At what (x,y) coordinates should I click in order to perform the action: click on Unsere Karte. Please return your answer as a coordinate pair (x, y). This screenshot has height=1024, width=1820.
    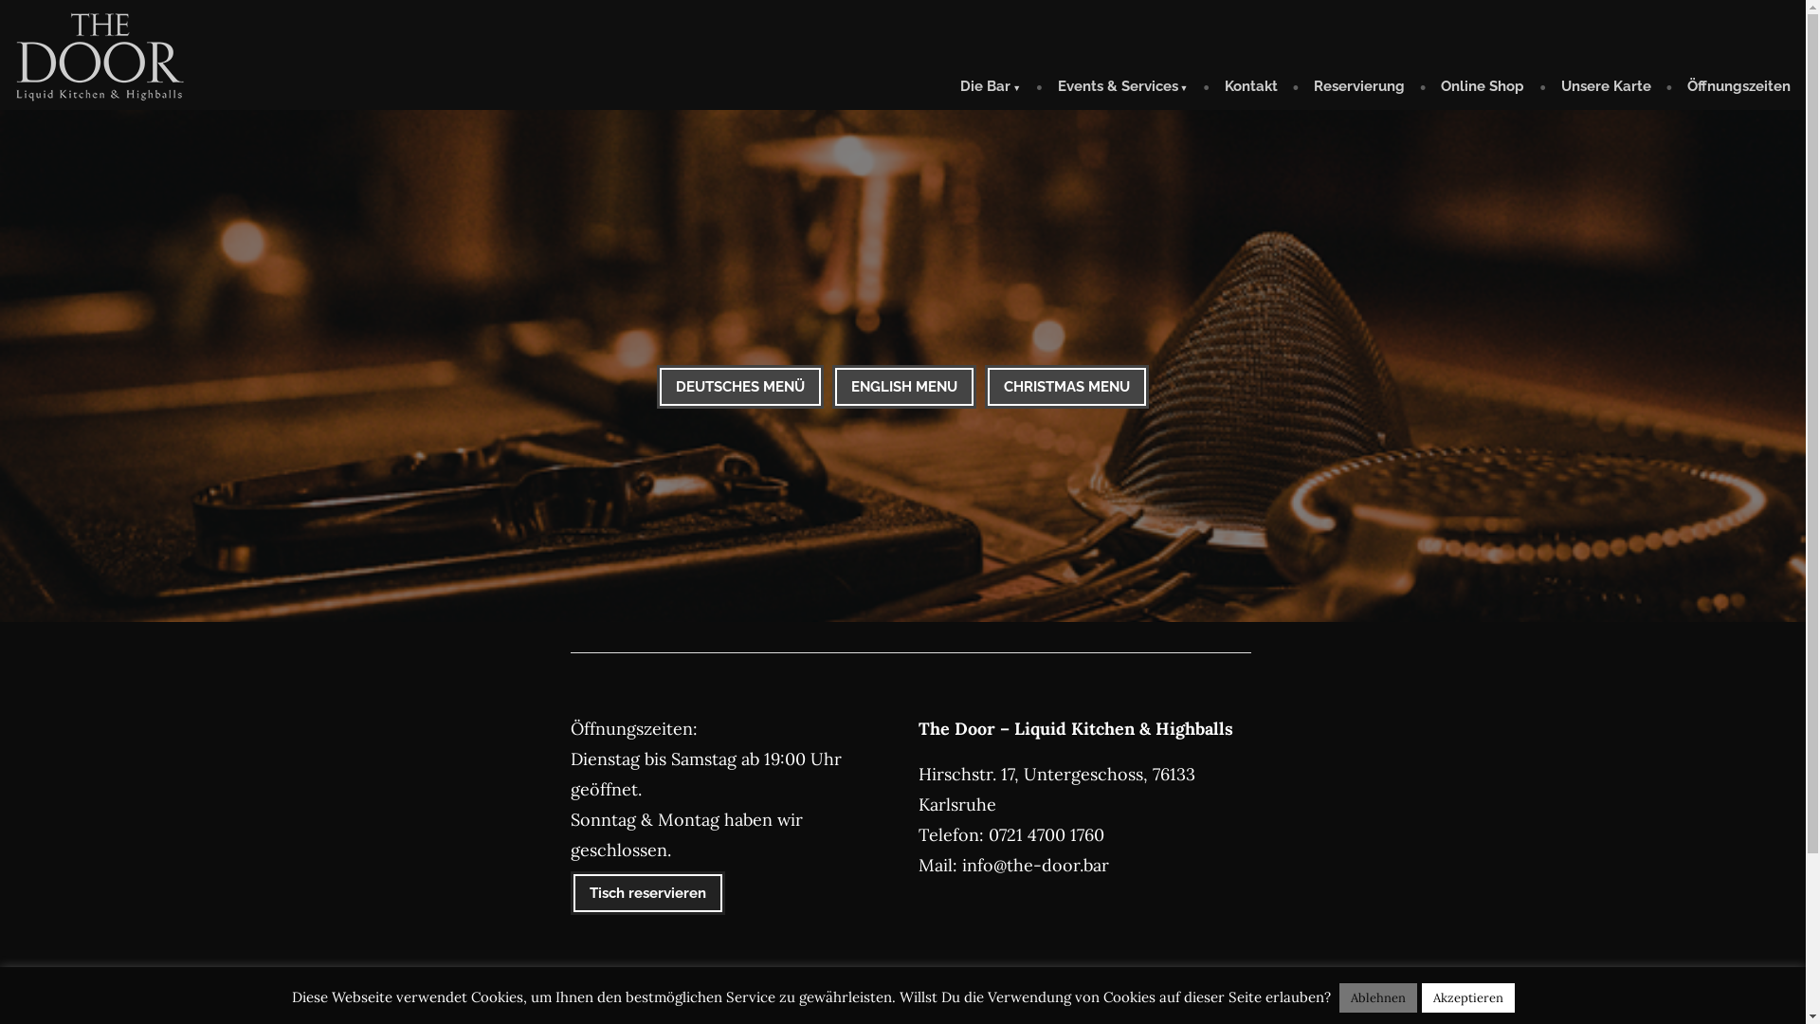
    Looking at the image, I should click on (1606, 88).